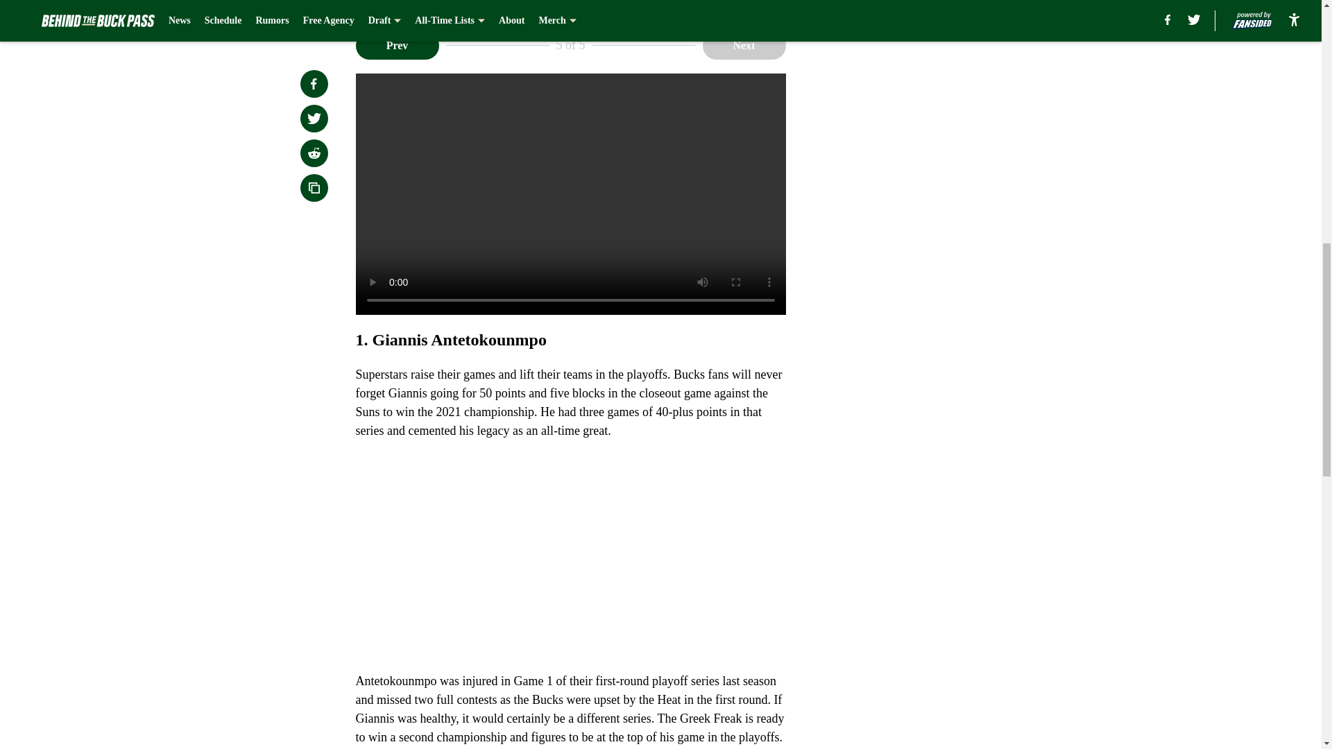  What do you see at coordinates (744, 46) in the screenshot?
I see `Next` at bounding box center [744, 46].